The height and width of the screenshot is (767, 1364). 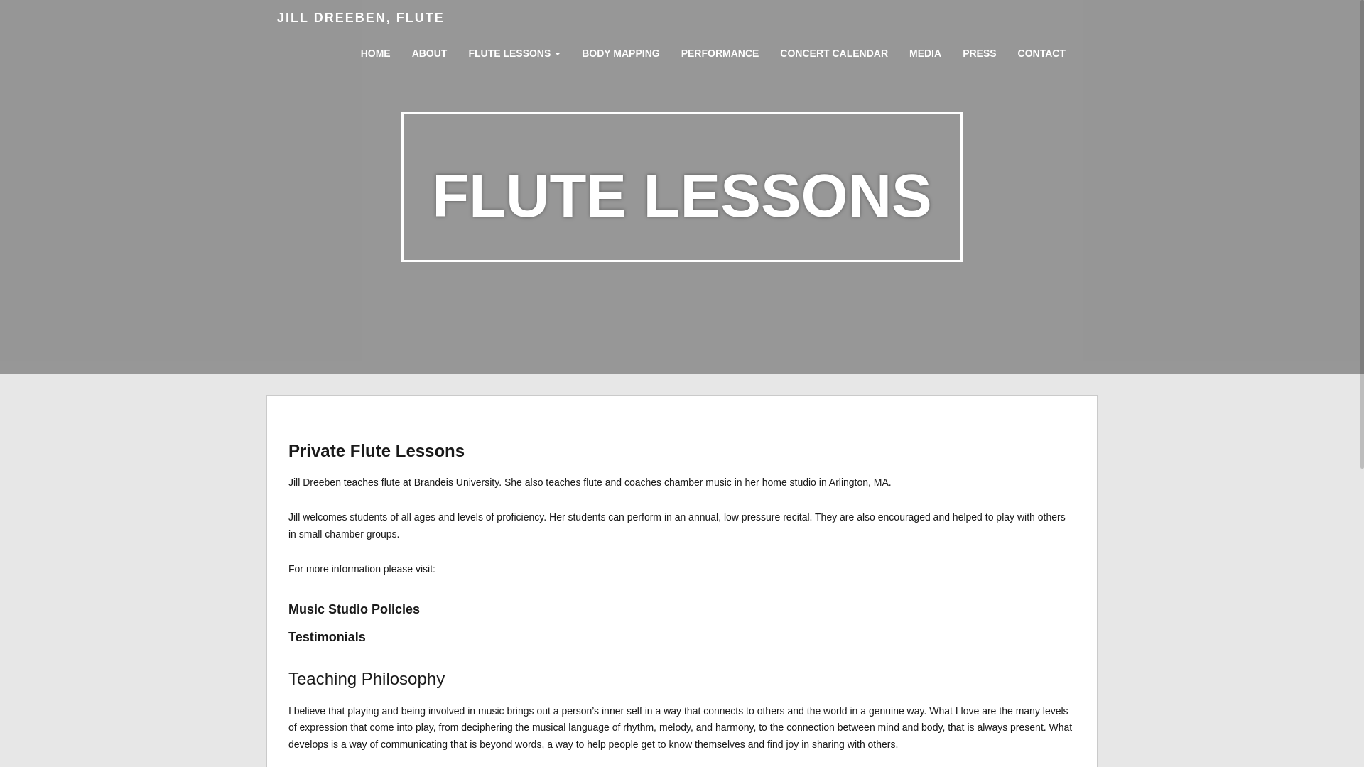 What do you see at coordinates (979, 49) in the screenshot?
I see `Press` at bounding box center [979, 49].